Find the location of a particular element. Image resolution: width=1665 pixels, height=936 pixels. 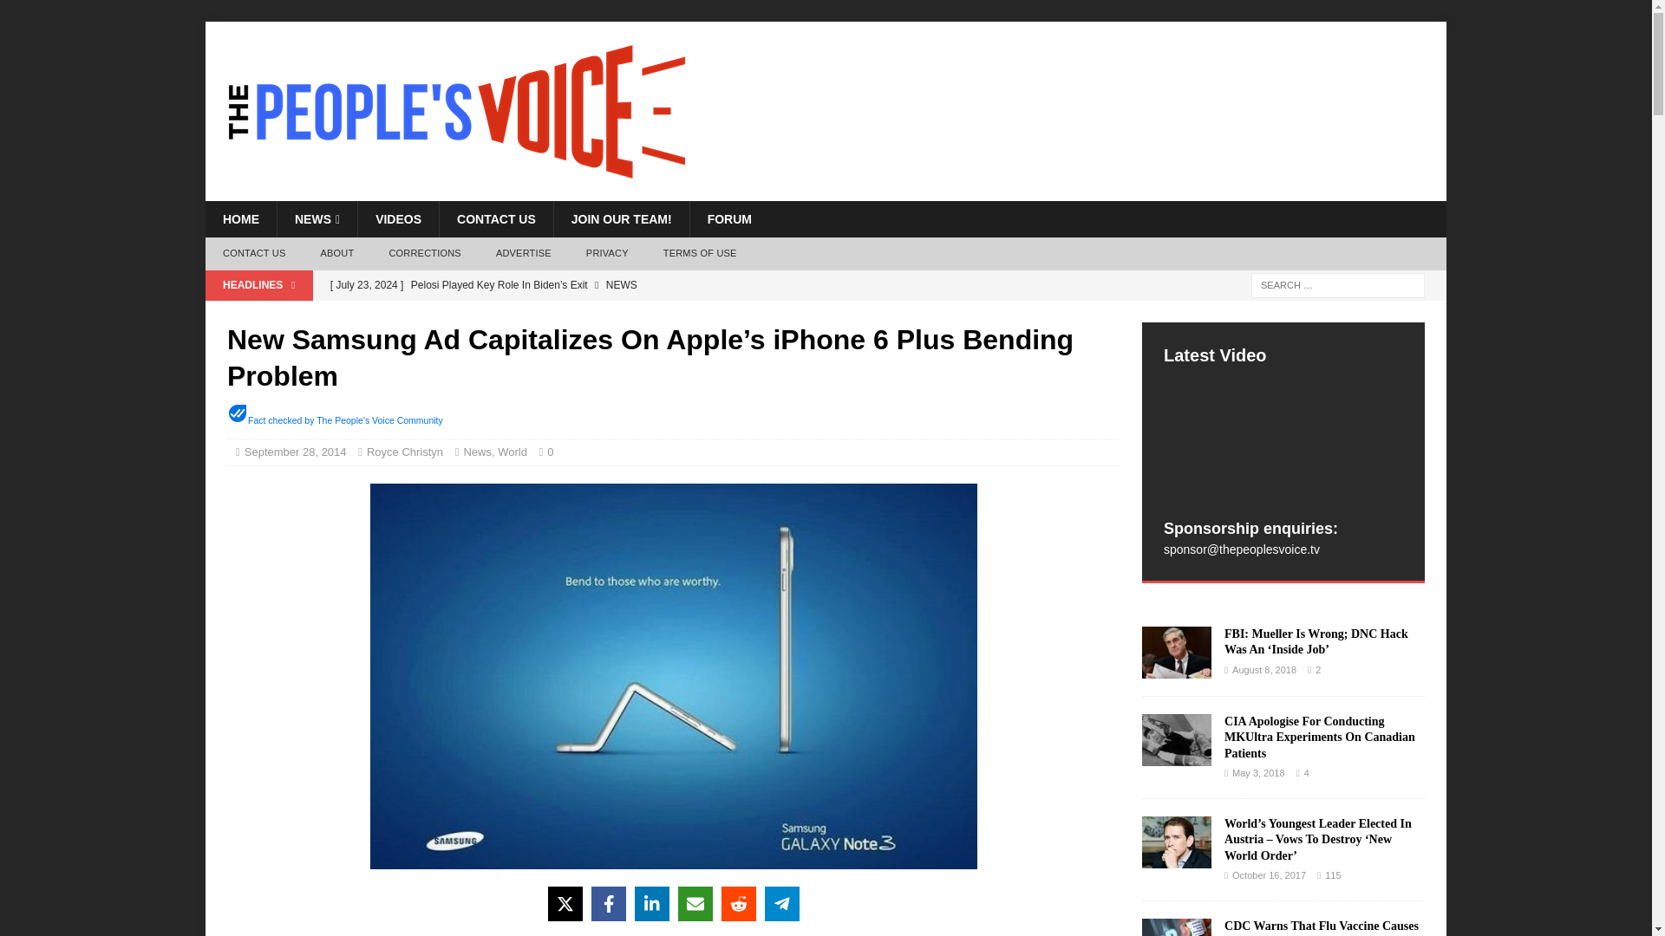

JOIN OUR TEAM! is located at coordinates (621, 219).